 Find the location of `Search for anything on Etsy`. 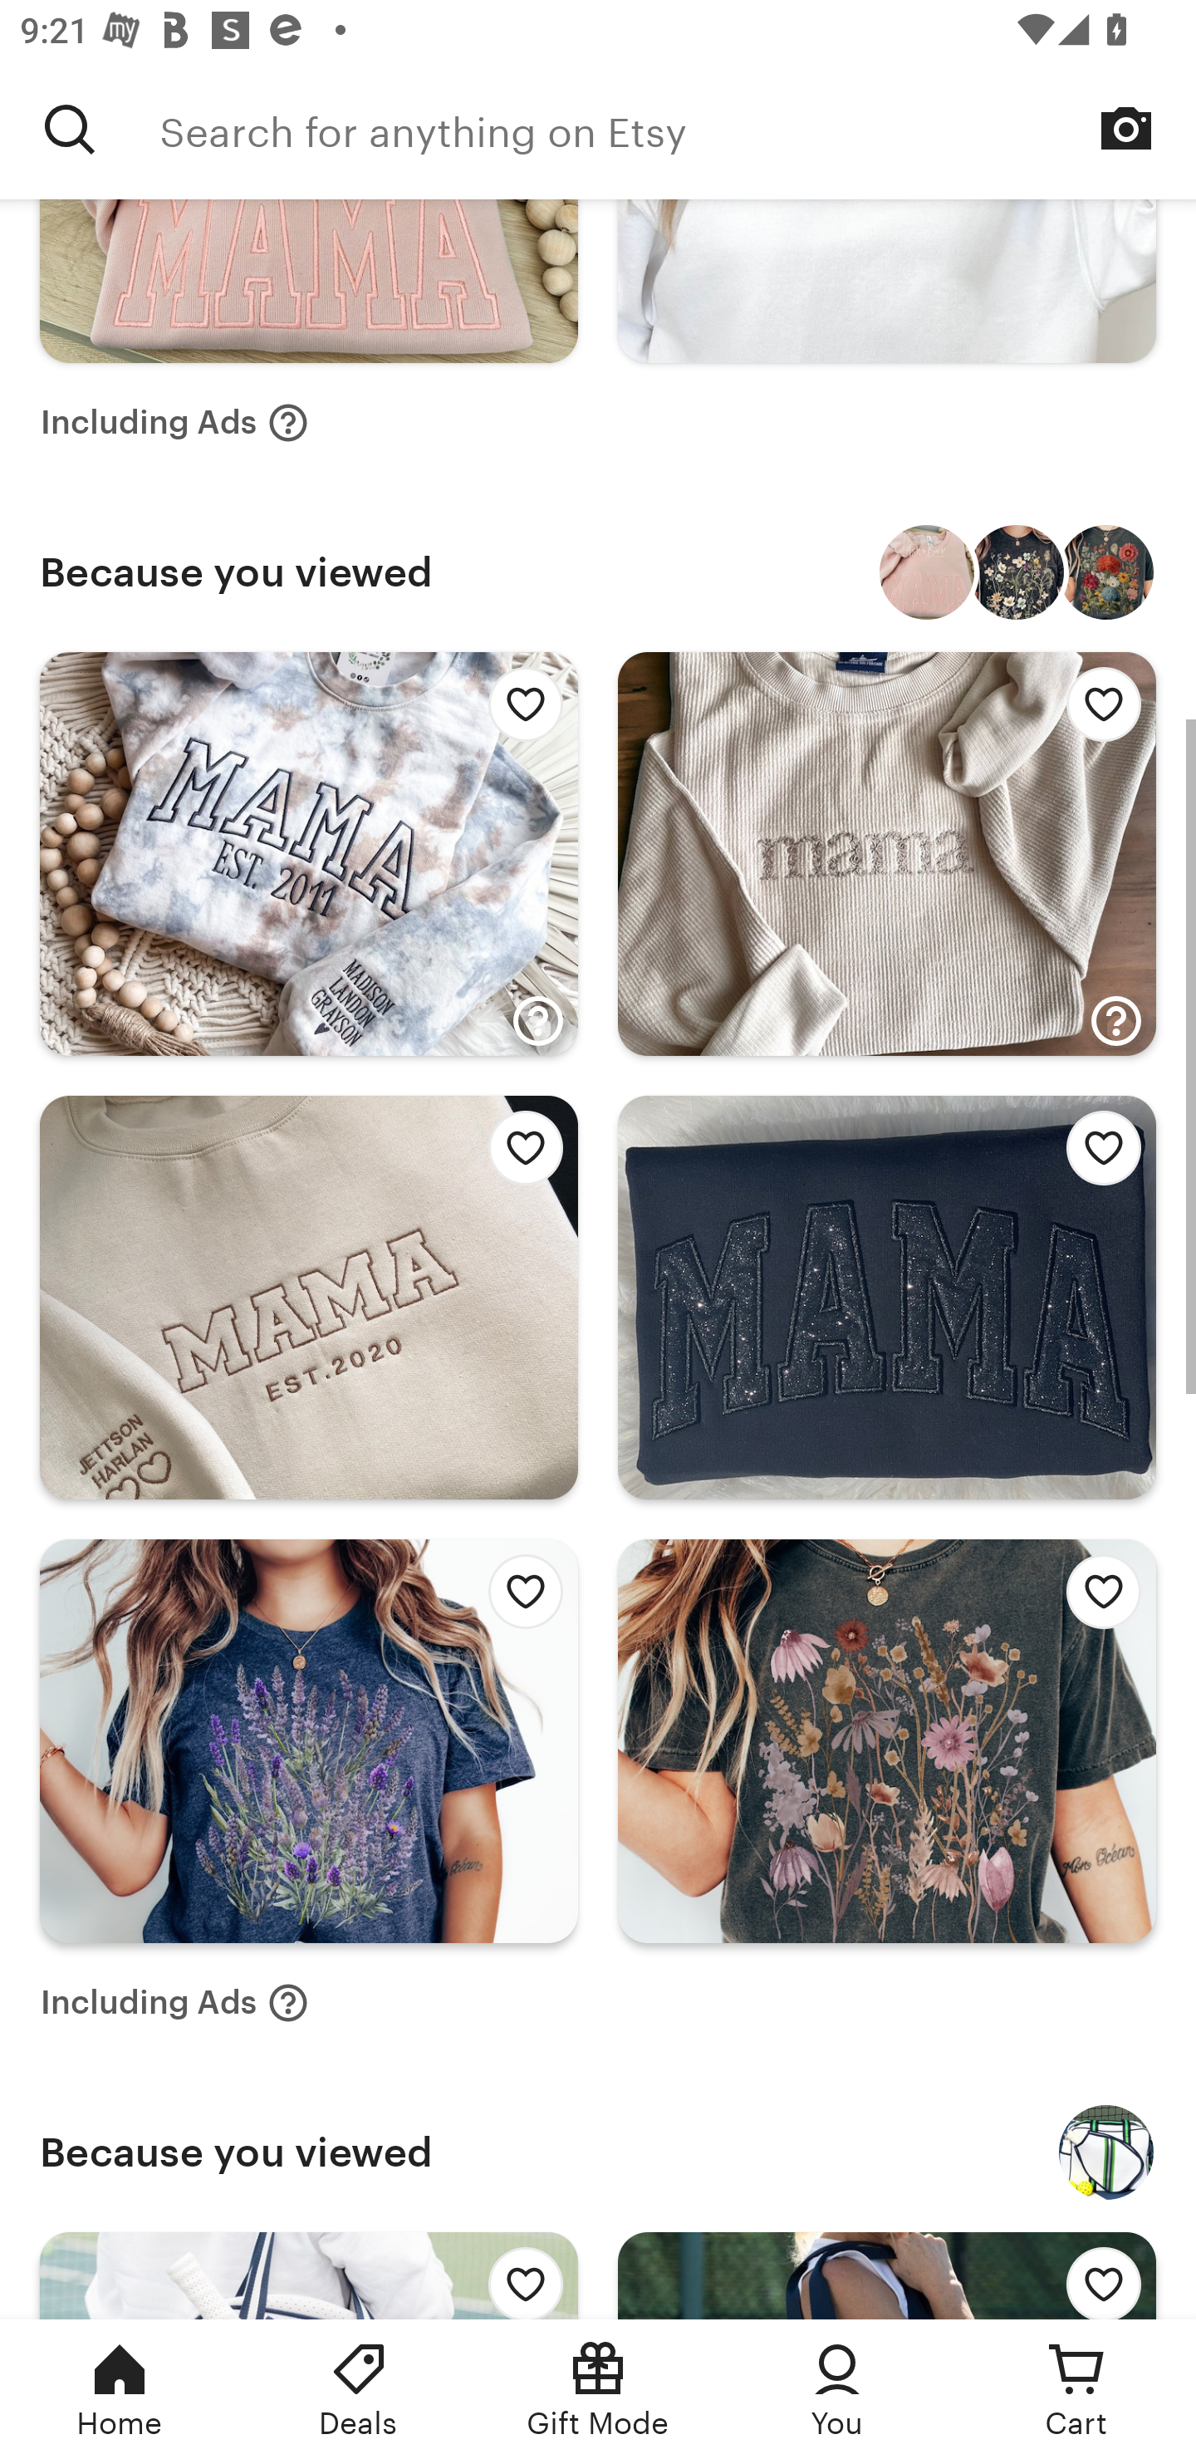

Search for anything on Etsy is located at coordinates (678, 129).